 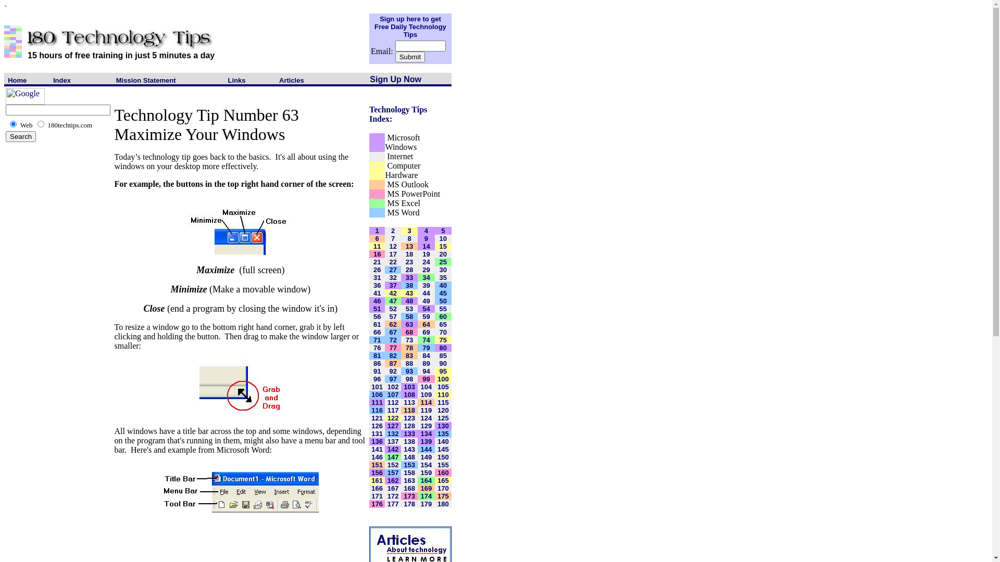 I want to click on 173, so click(x=409, y=495).